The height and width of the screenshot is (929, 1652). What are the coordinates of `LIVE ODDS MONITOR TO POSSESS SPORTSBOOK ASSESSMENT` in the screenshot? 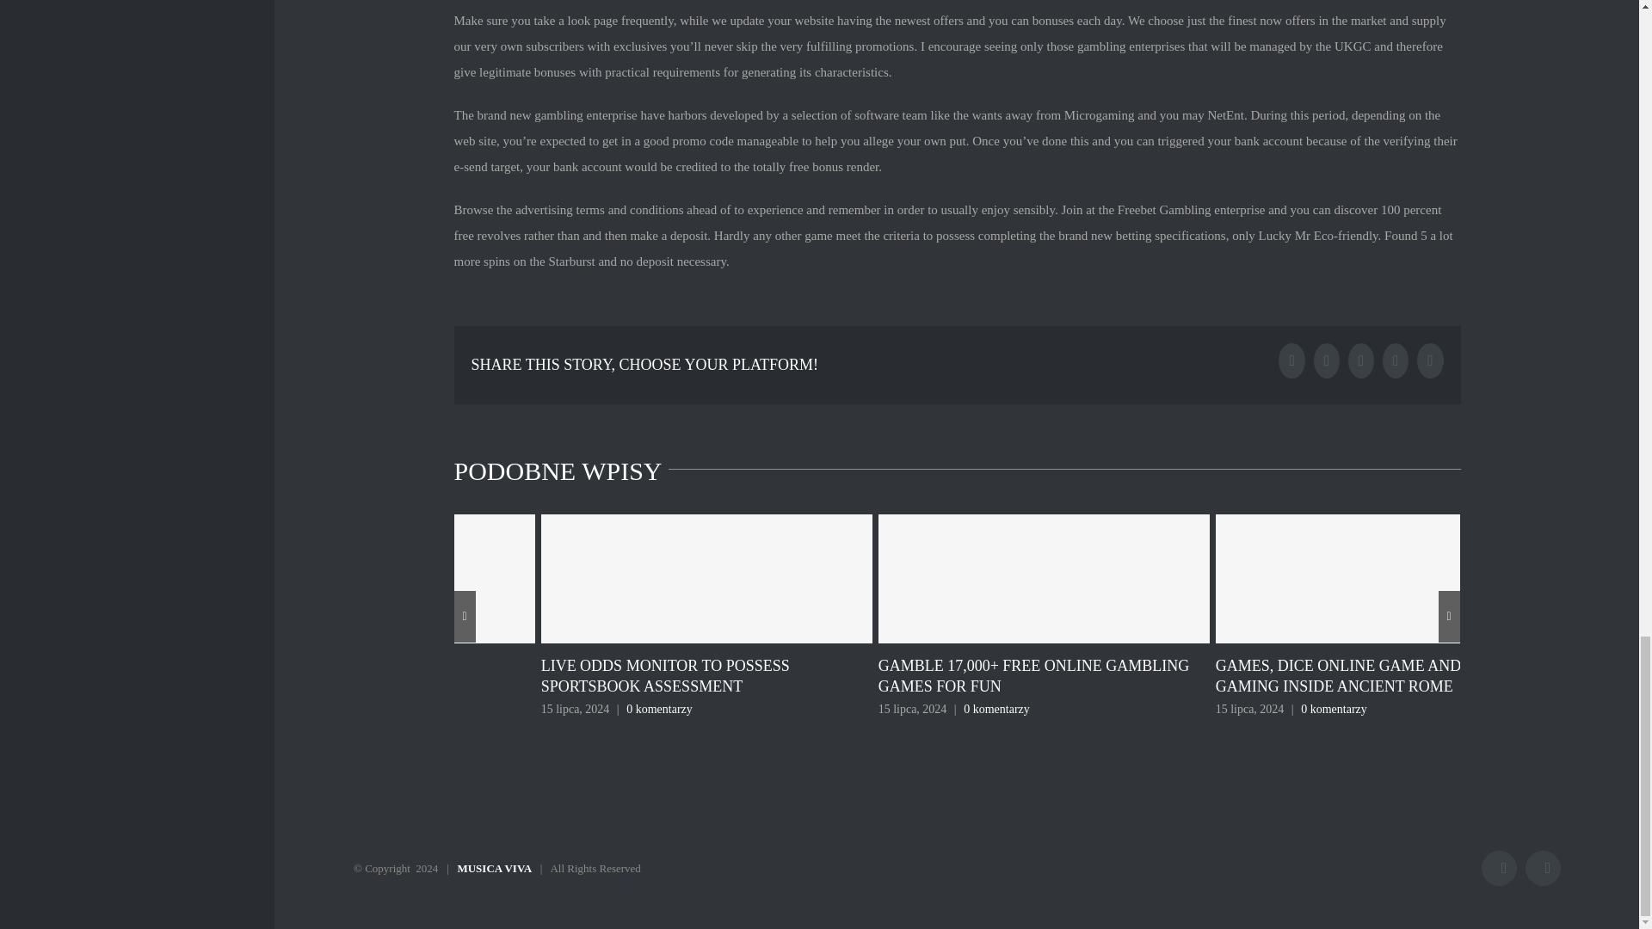 It's located at (665, 675).